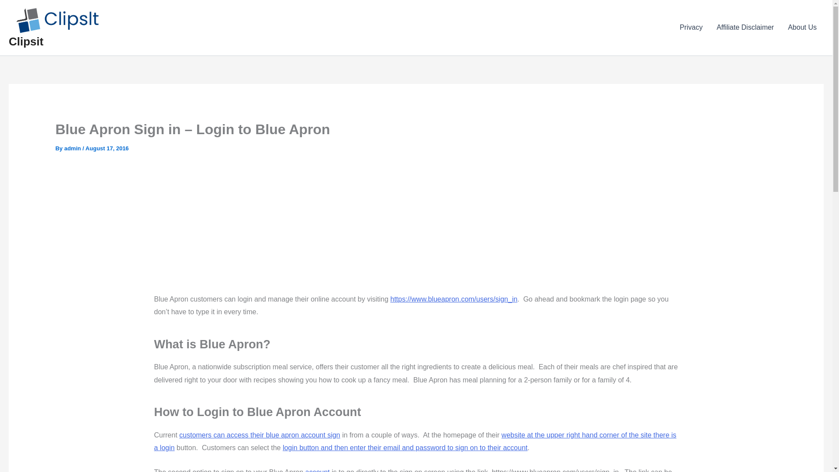 Image resolution: width=839 pixels, height=472 pixels. What do you see at coordinates (73, 148) in the screenshot?
I see `View all posts by admin` at bounding box center [73, 148].